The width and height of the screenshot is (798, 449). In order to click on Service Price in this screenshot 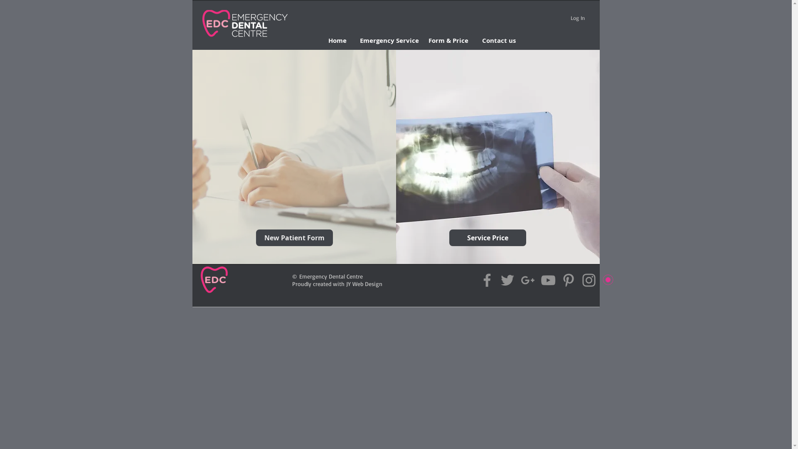, I will do `click(487, 238)`.